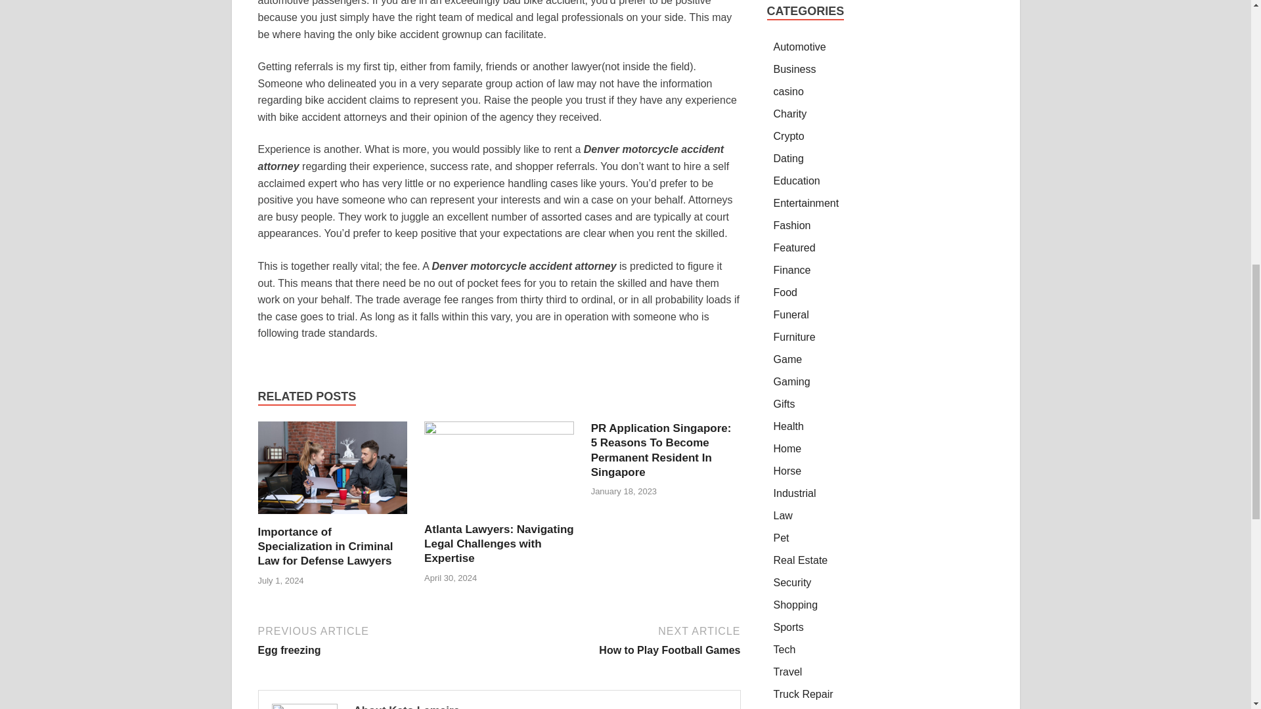 Image resolution: width=1261 pixels, height=709 pixels. Describe the element at coordinates (498, 544) in the screenshot. I see `Atlanta Lawyers: Navigating Legal Challenges with Expertise` at that location.